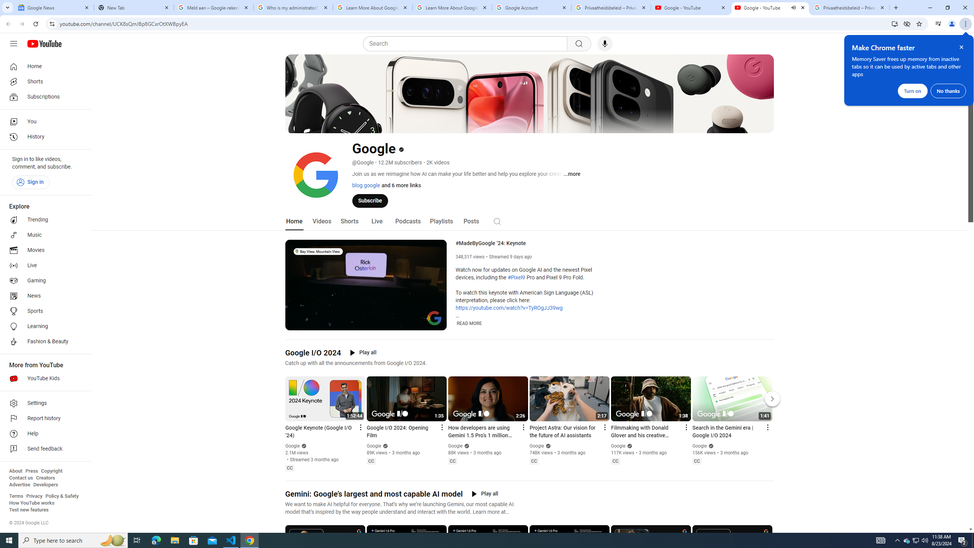  Describe the element at coordinates (441, 221) in the screenshot. I see `Playlists` at that location.